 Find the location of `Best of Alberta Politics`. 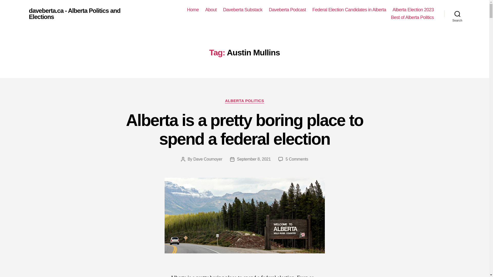

Best of Alberta Politics is located at coordinates (412, 17).